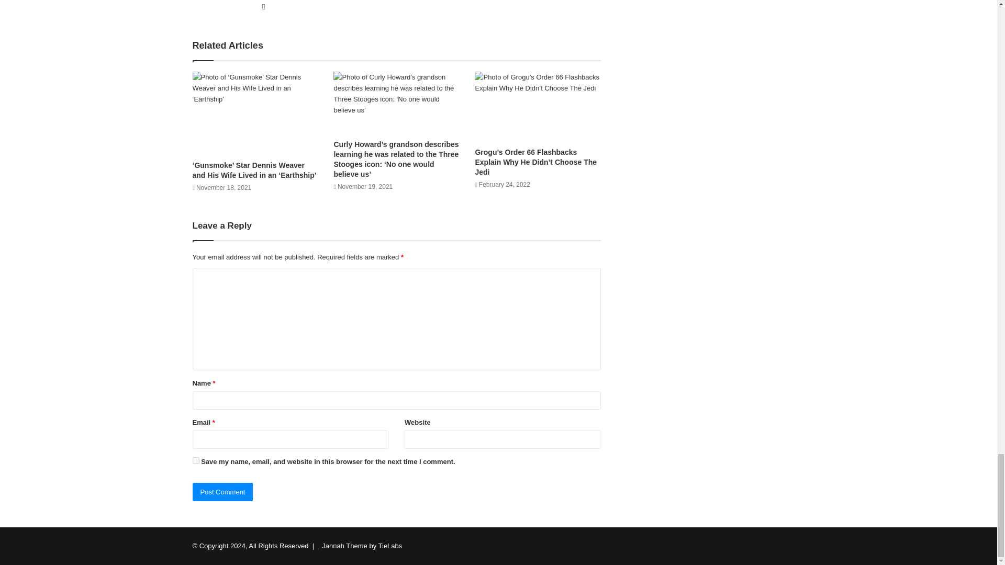  What do you see at coordinates (223, 492) in the screenshot?
I see `Post Comment` at bounding box center [223, 492].